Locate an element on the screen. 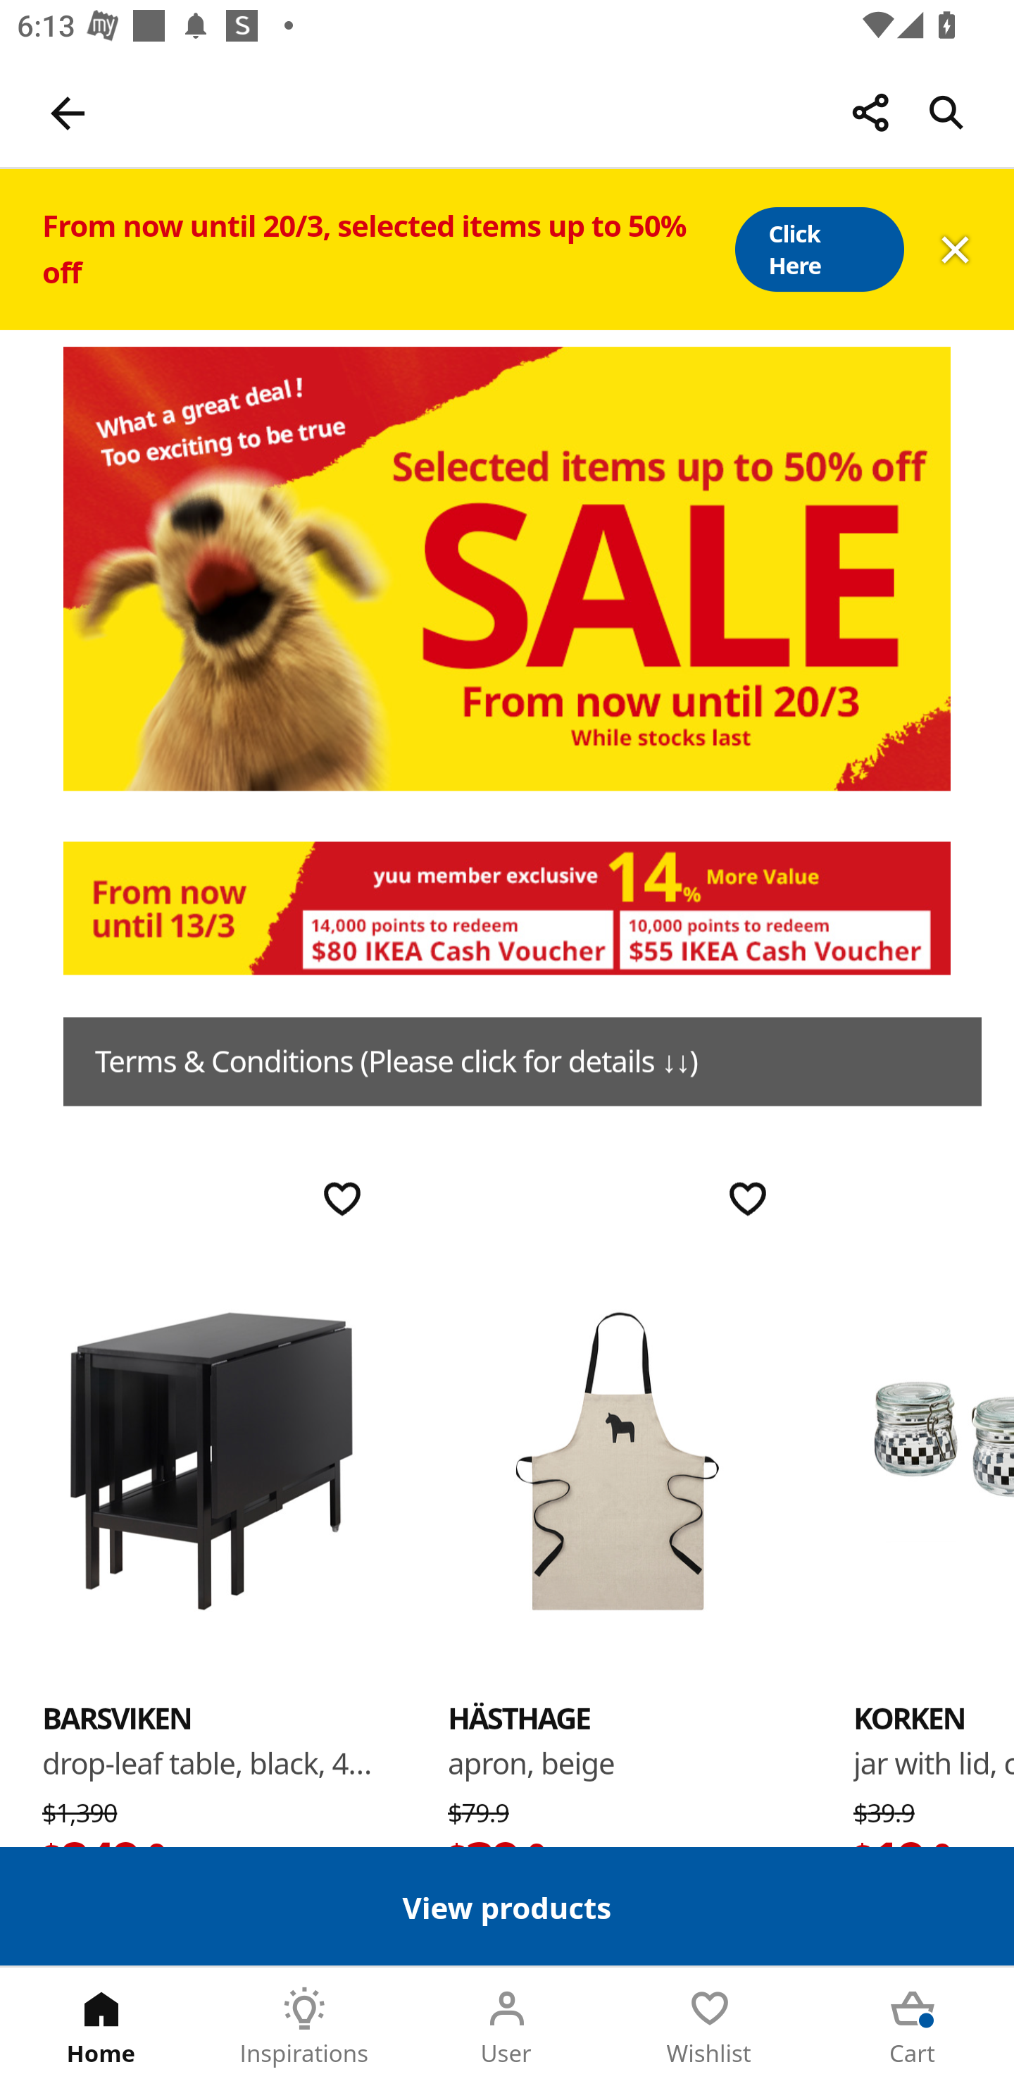 The image size is (1014, 2086). Click Here is located at coordinates (818, 249).